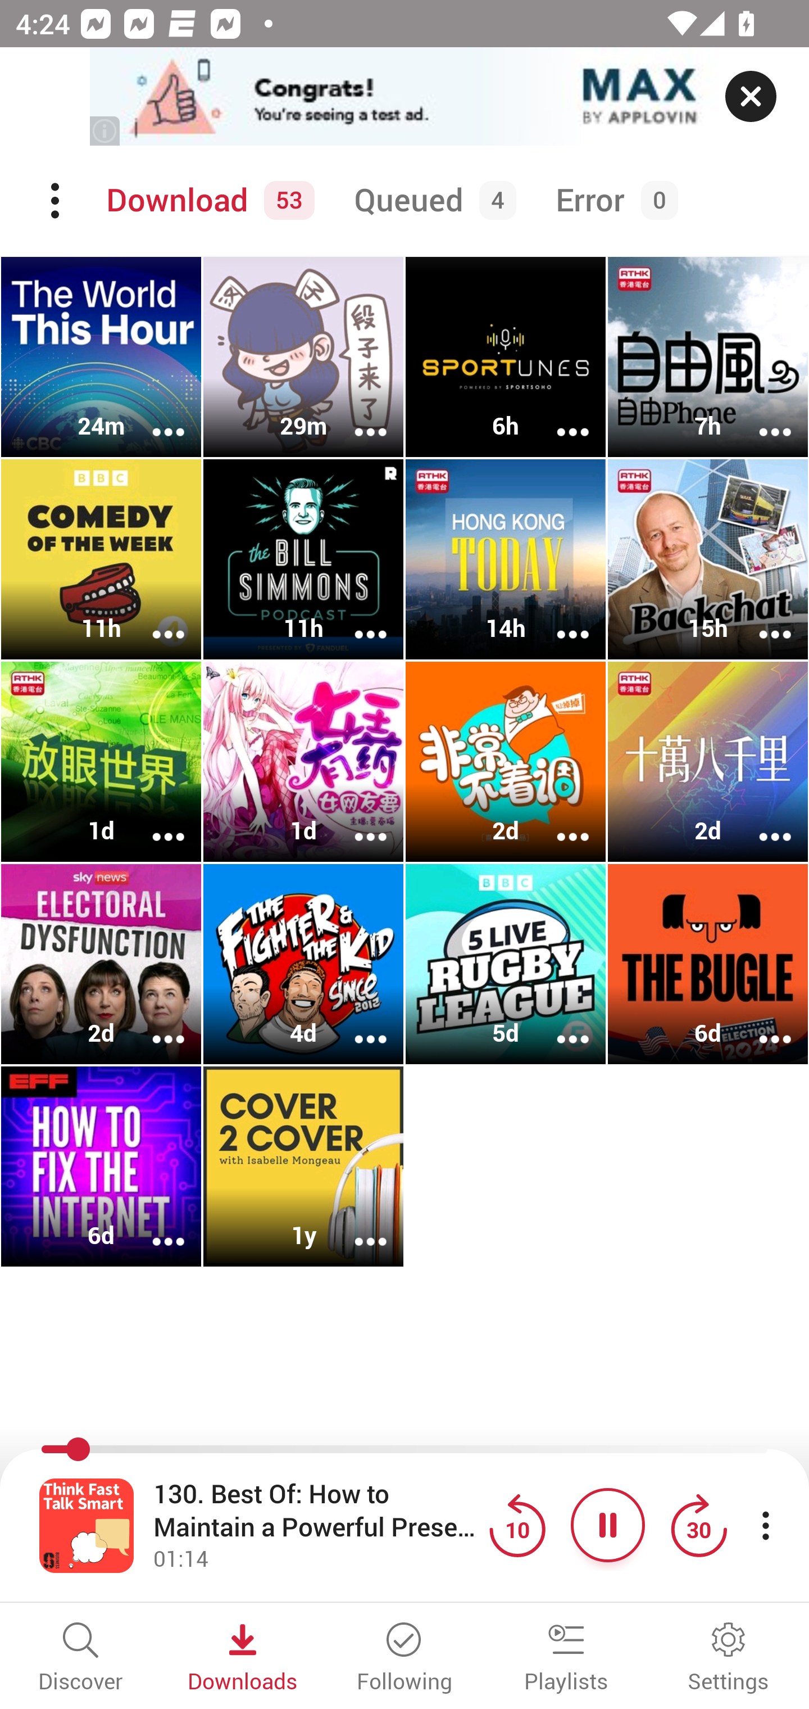 This screenshot has height=1709, width=809. I want to click on More options, so click(154, 417).